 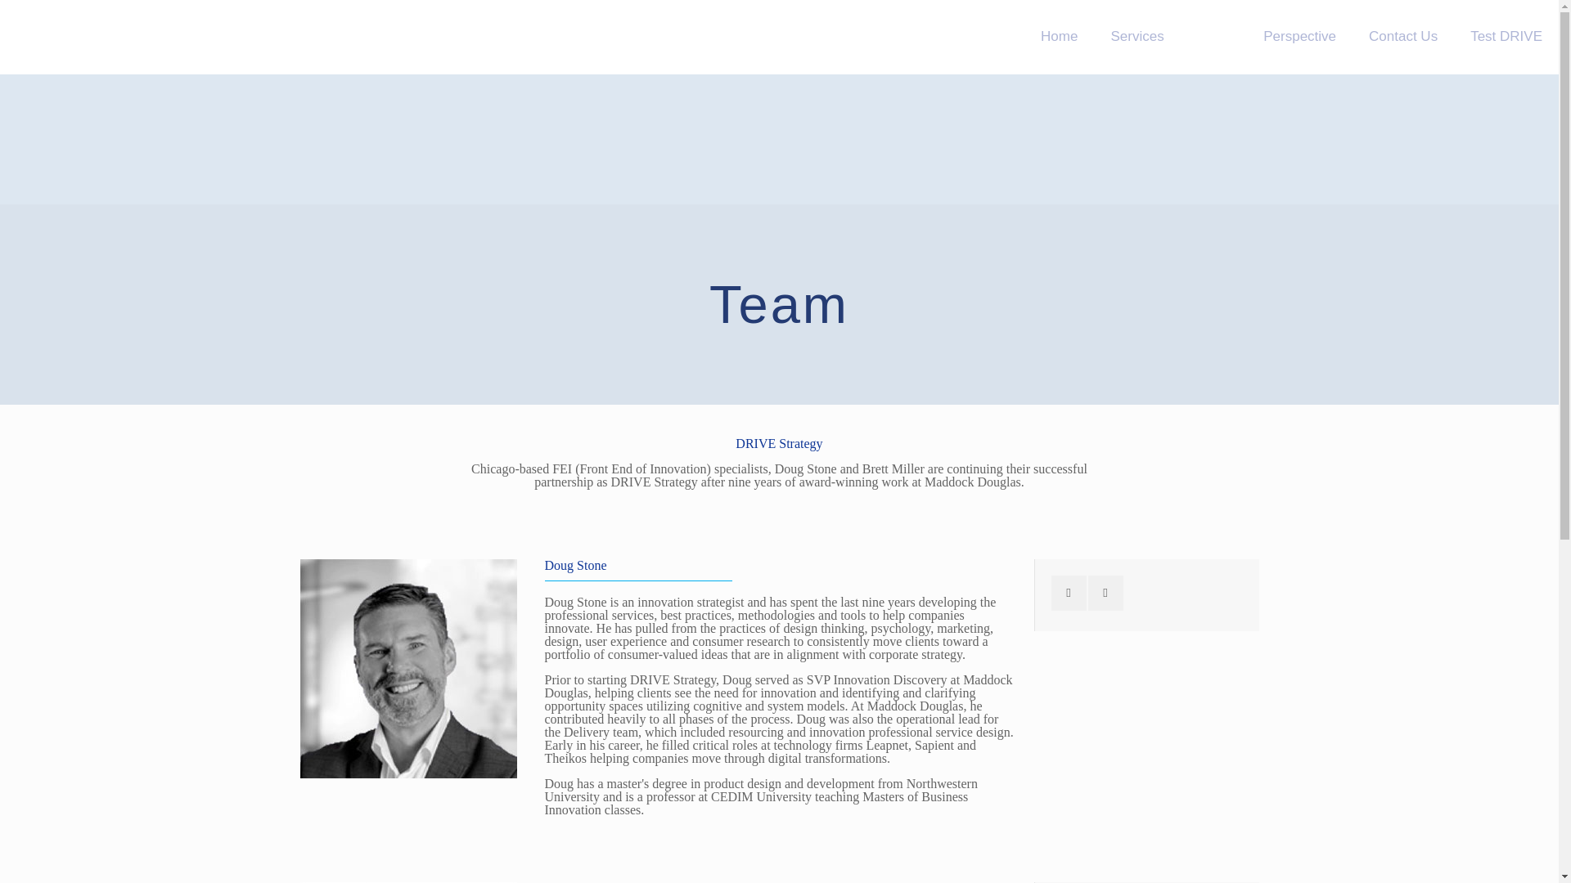 What do you see at coordinates (1299, 36) in the screenshot?
I see `Perspective` at bounding box center [1299, 36].